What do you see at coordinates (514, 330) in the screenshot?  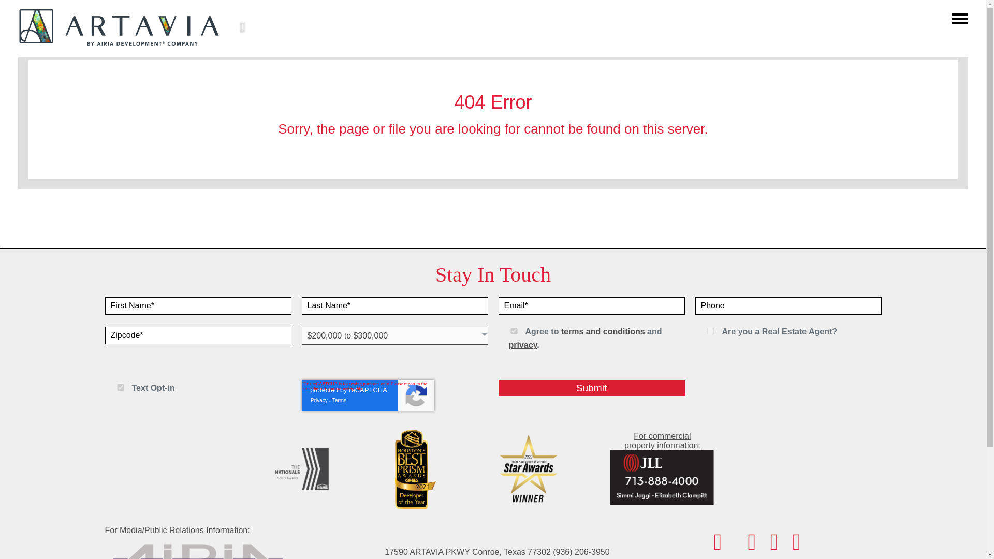 I see `Facebook` at bounding box center [514, 330].